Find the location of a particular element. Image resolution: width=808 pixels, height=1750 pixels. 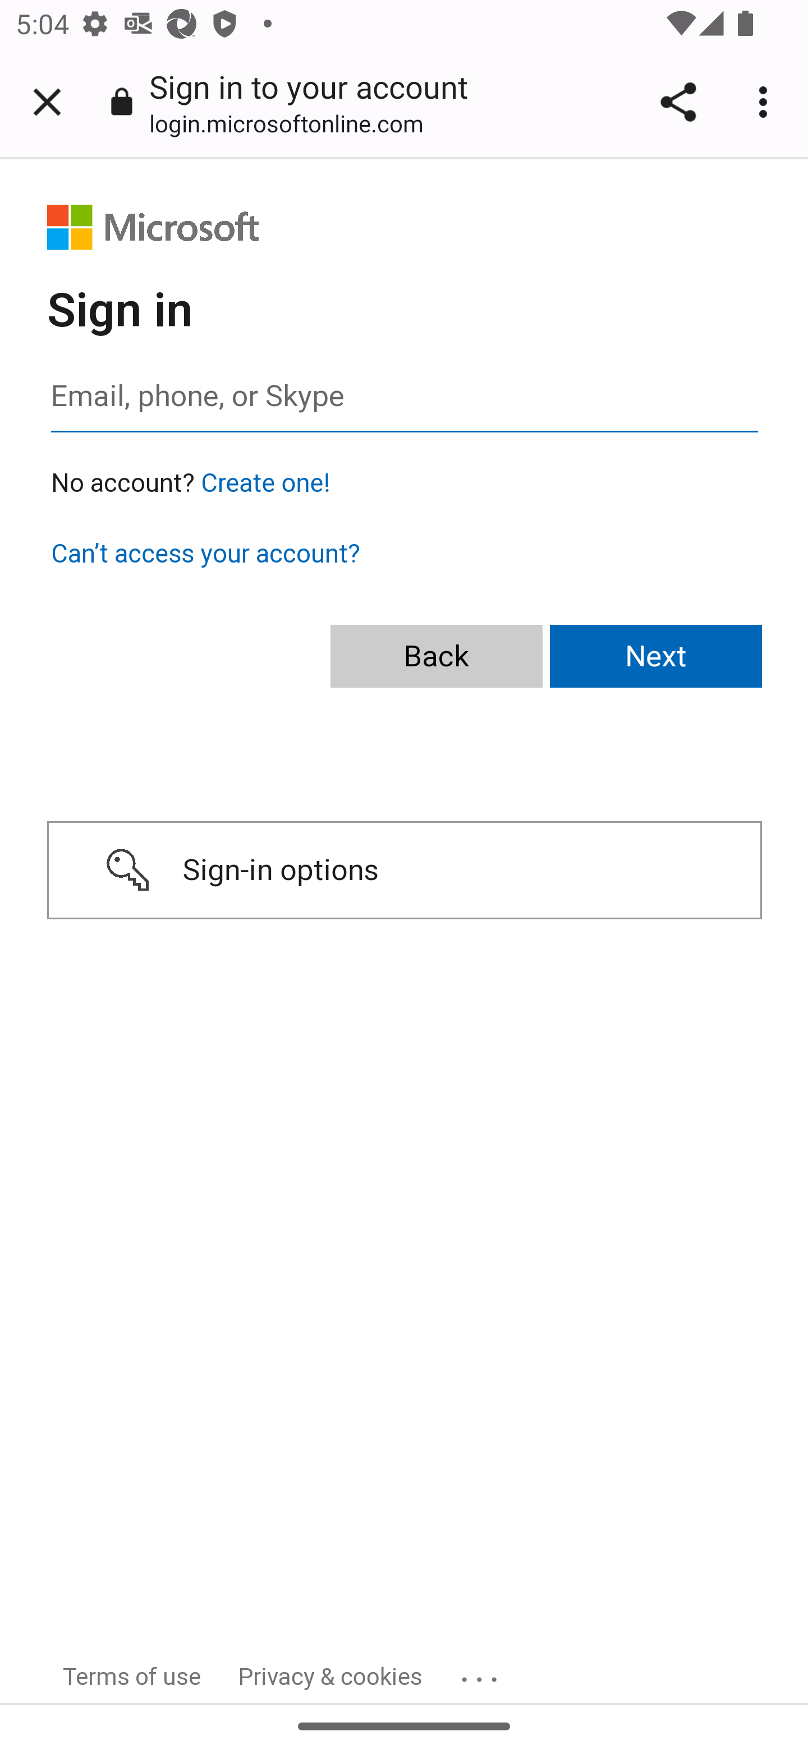

login.microsoftonline.com is located at coordinates (294, 122).